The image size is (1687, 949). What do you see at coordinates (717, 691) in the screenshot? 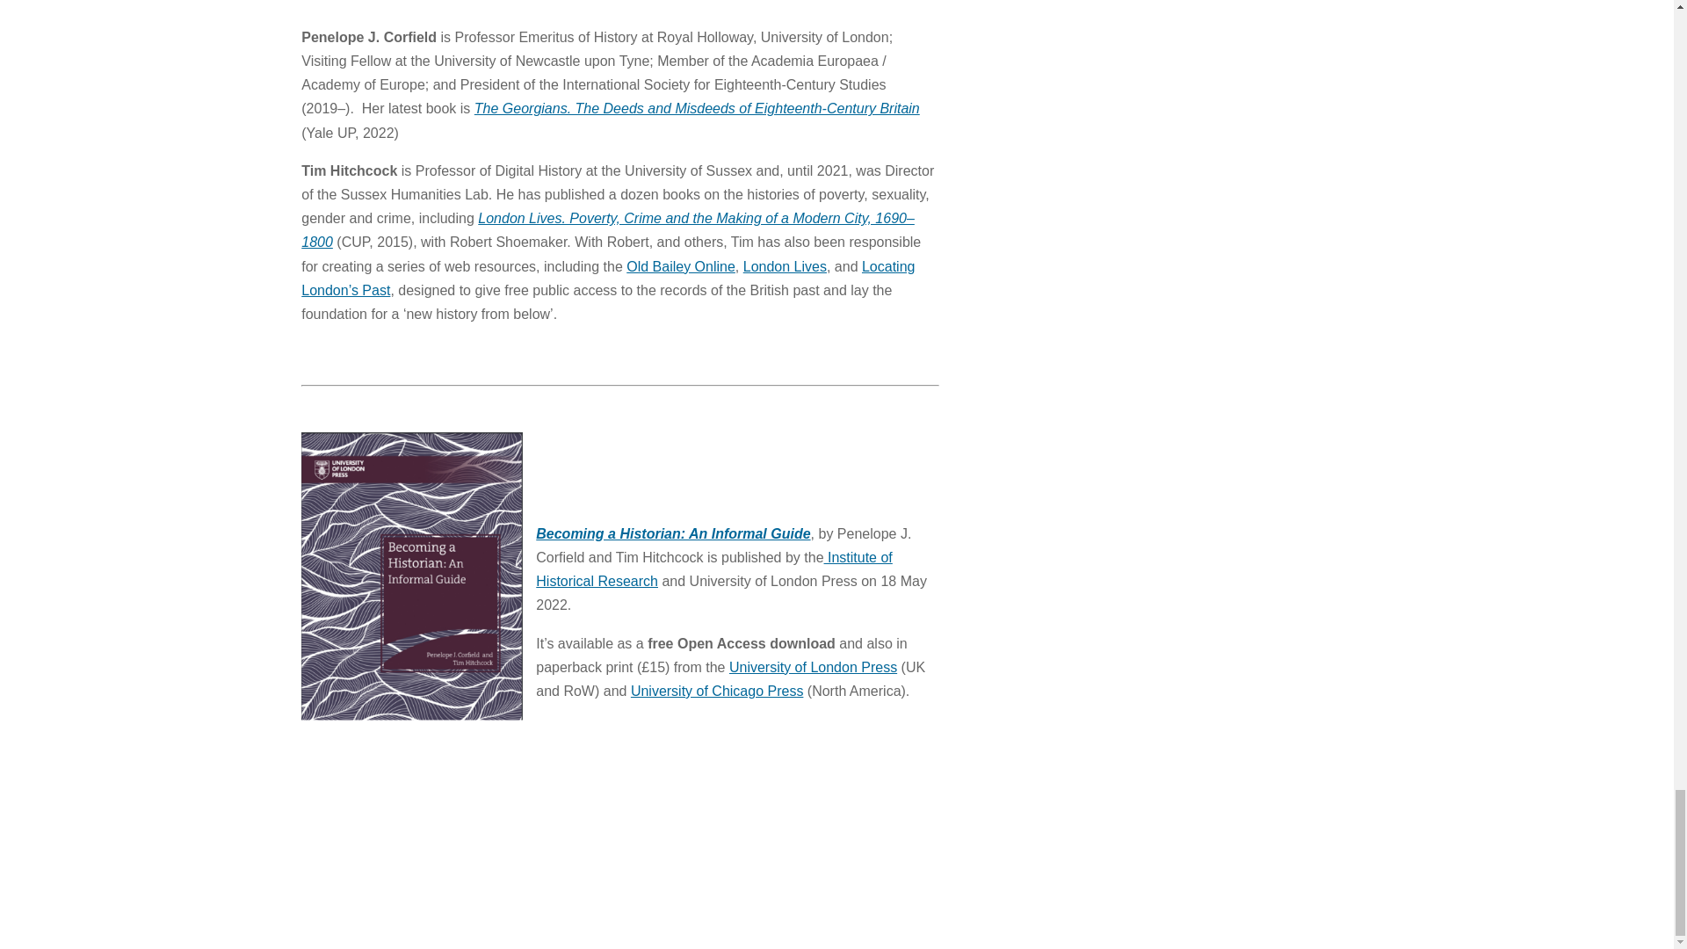
I see `University of Chicago Press` at bounding box center [717, 691].